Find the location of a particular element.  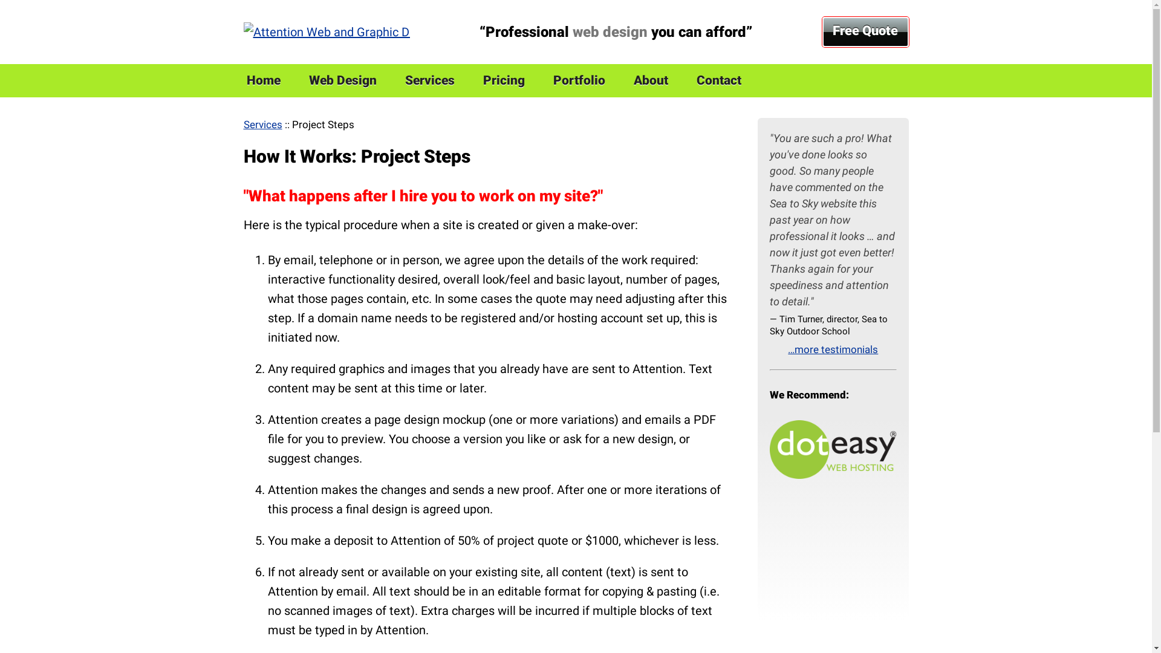

Home is located at coordinates (263, 81).